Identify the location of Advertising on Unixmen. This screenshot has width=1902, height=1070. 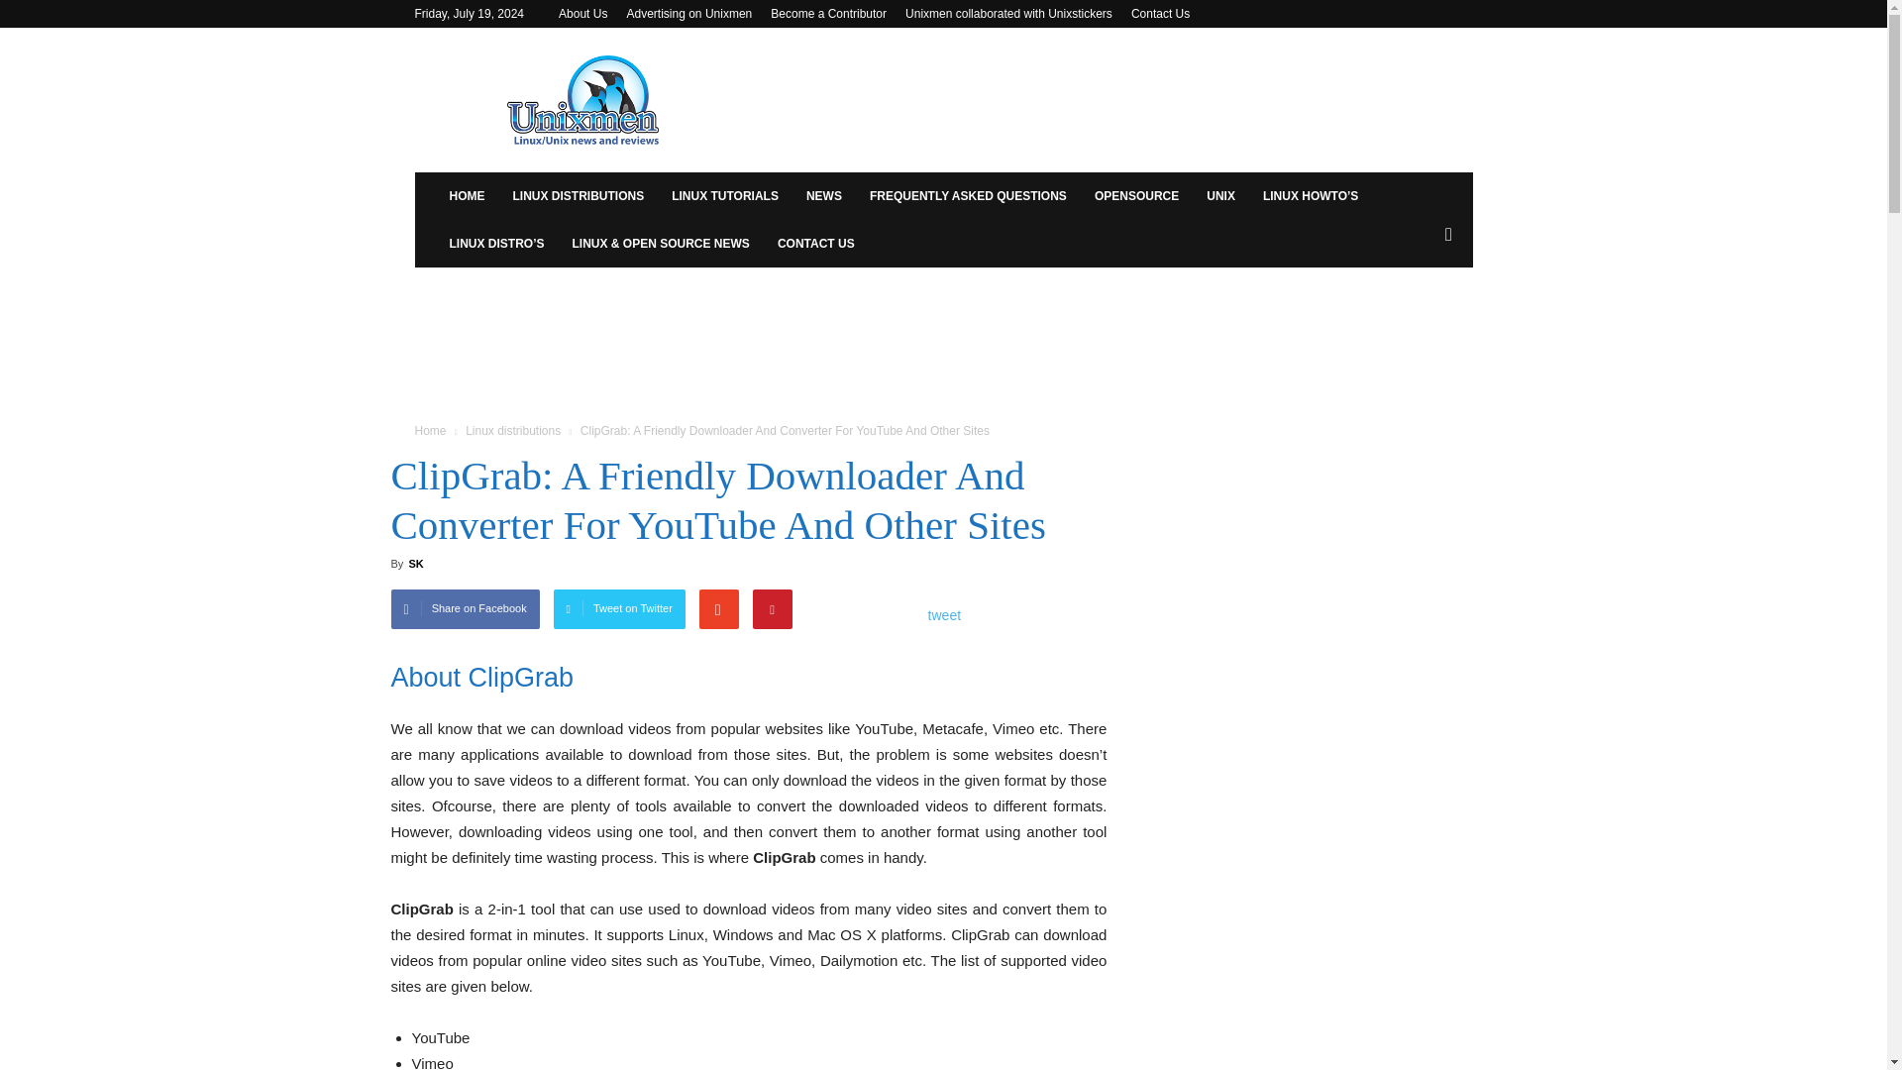
(687, 13).